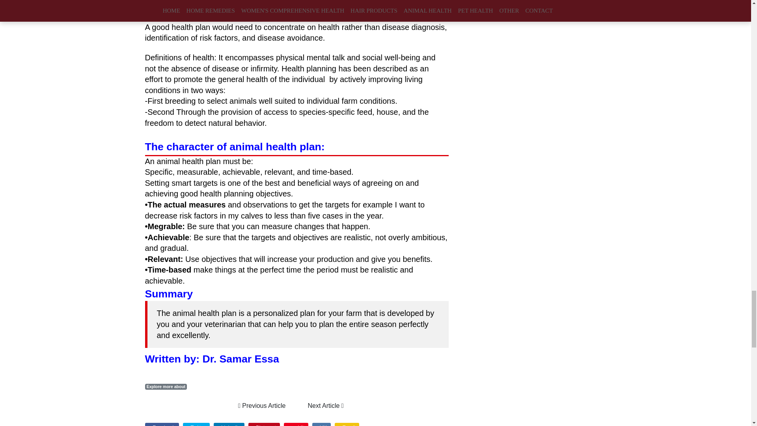 This screenshot has height=426, width=757. What do you see at coordinates (347, 424) in the screenshot?
I see `via email` at bounding box center [347, 424].